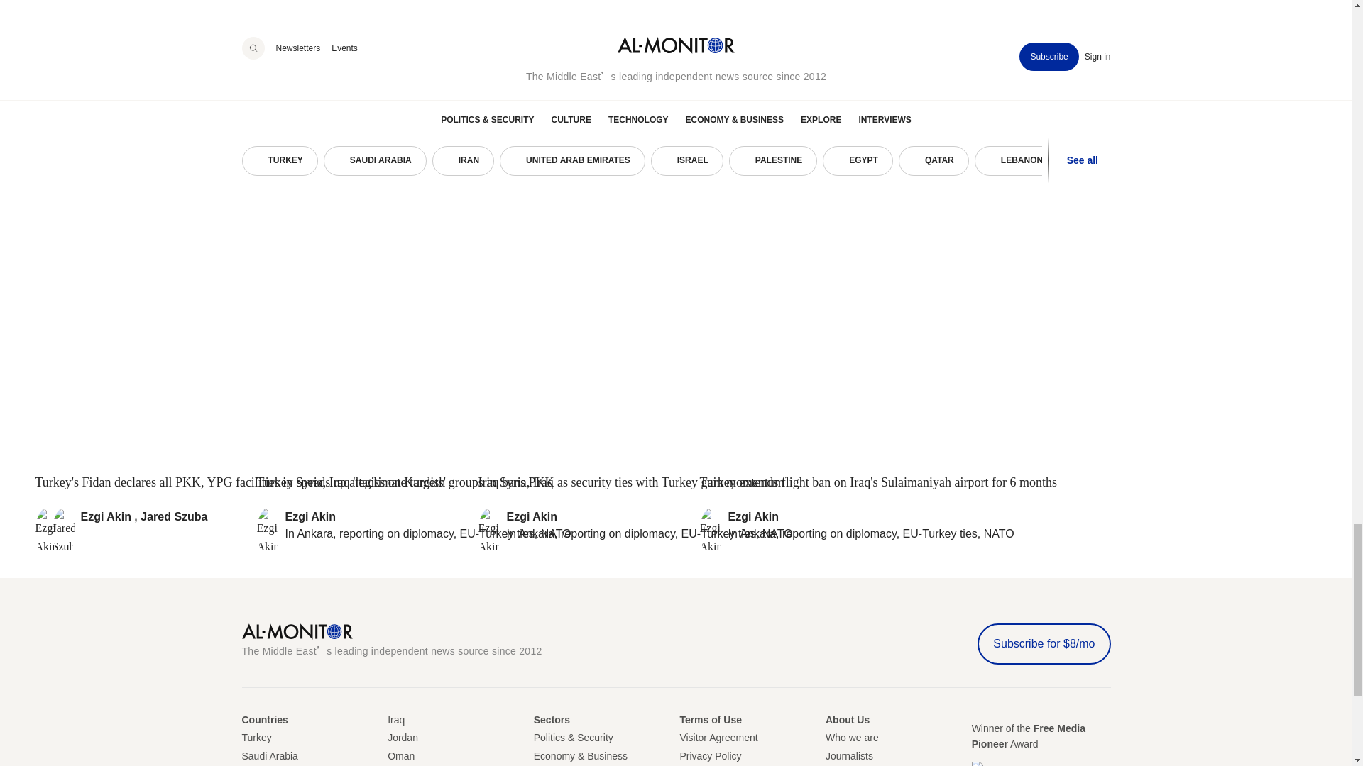 This screenshot has height=766, width=1363. What do you see at coordinates (295, 94) in the screenshot?
I see `Related Articles` at bounding box center [295, 94].